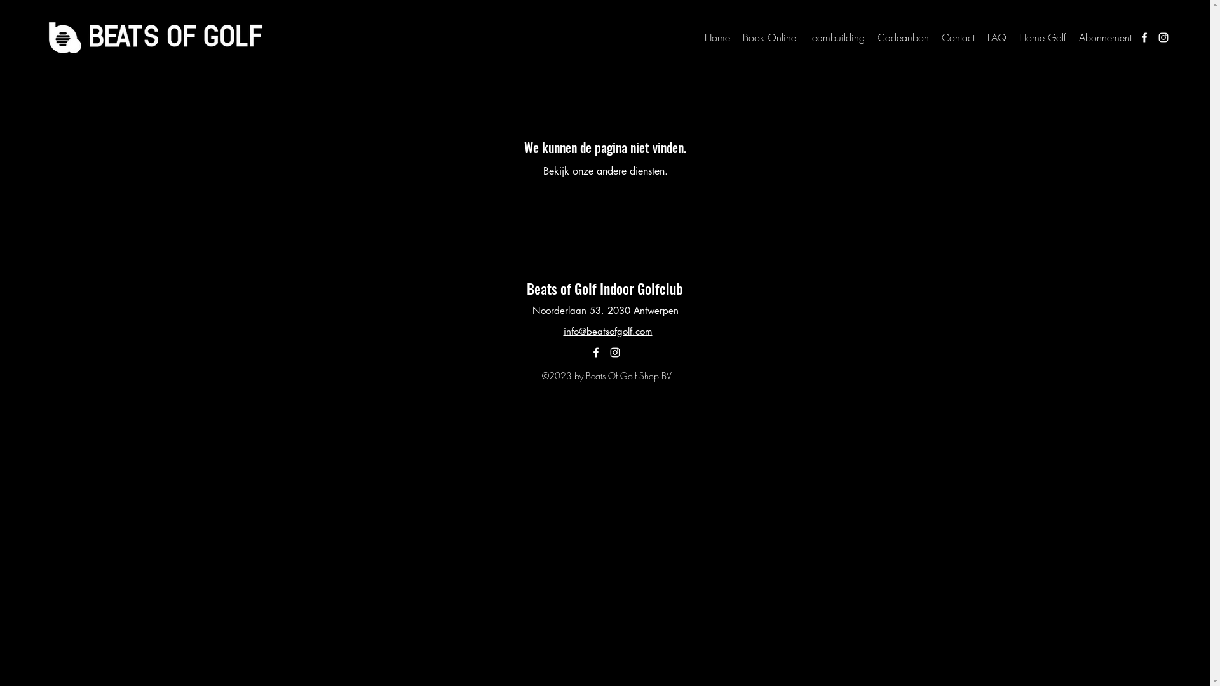  What do you see at coordinates (607, 332) in the screenshot?
I see `info@beatsofgolf.com` at bounding box center [607, 332].